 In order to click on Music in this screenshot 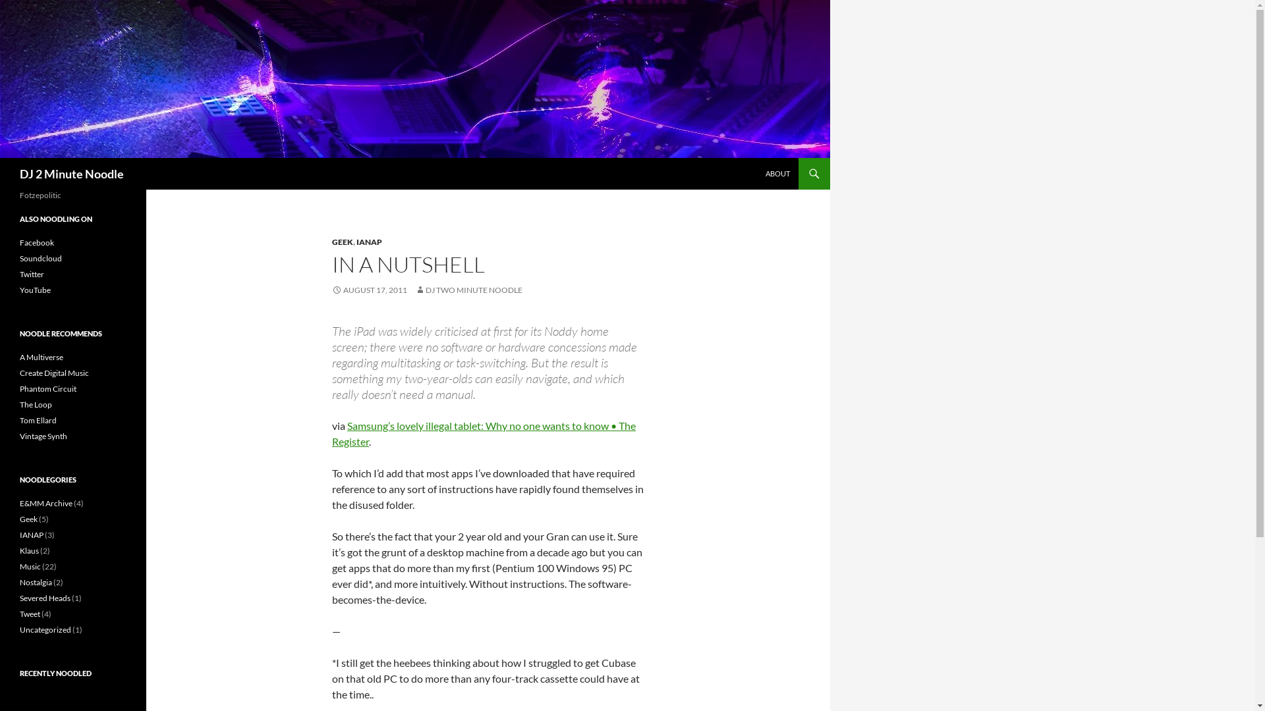, I will do `click(30, 566)`.